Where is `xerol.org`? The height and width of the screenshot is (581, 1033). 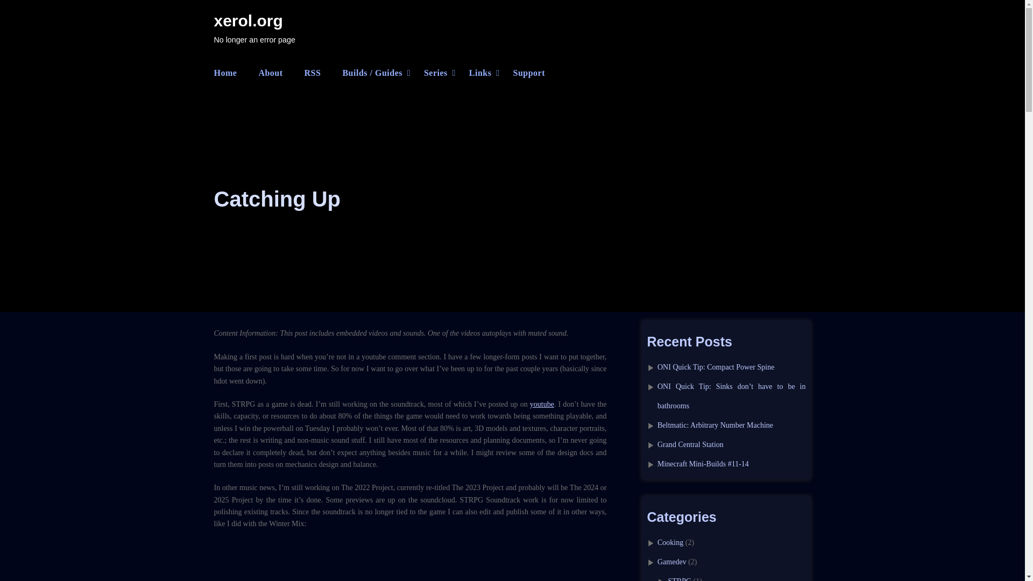
xerol.org is located at coordinates (249, 20).